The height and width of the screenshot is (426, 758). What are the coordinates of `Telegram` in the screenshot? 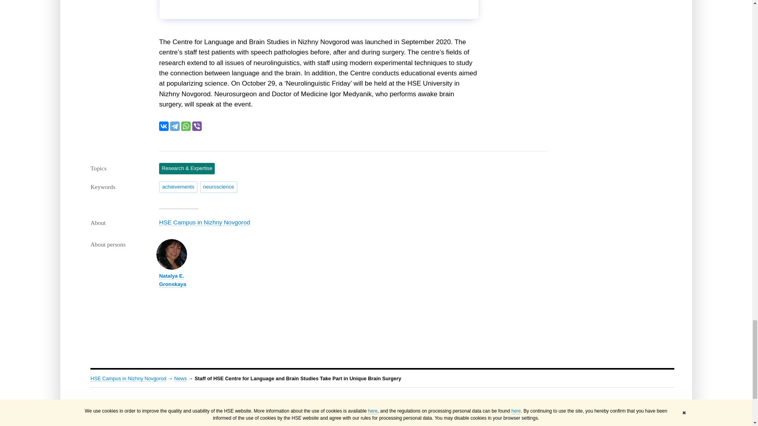 It's located at (174, 126).